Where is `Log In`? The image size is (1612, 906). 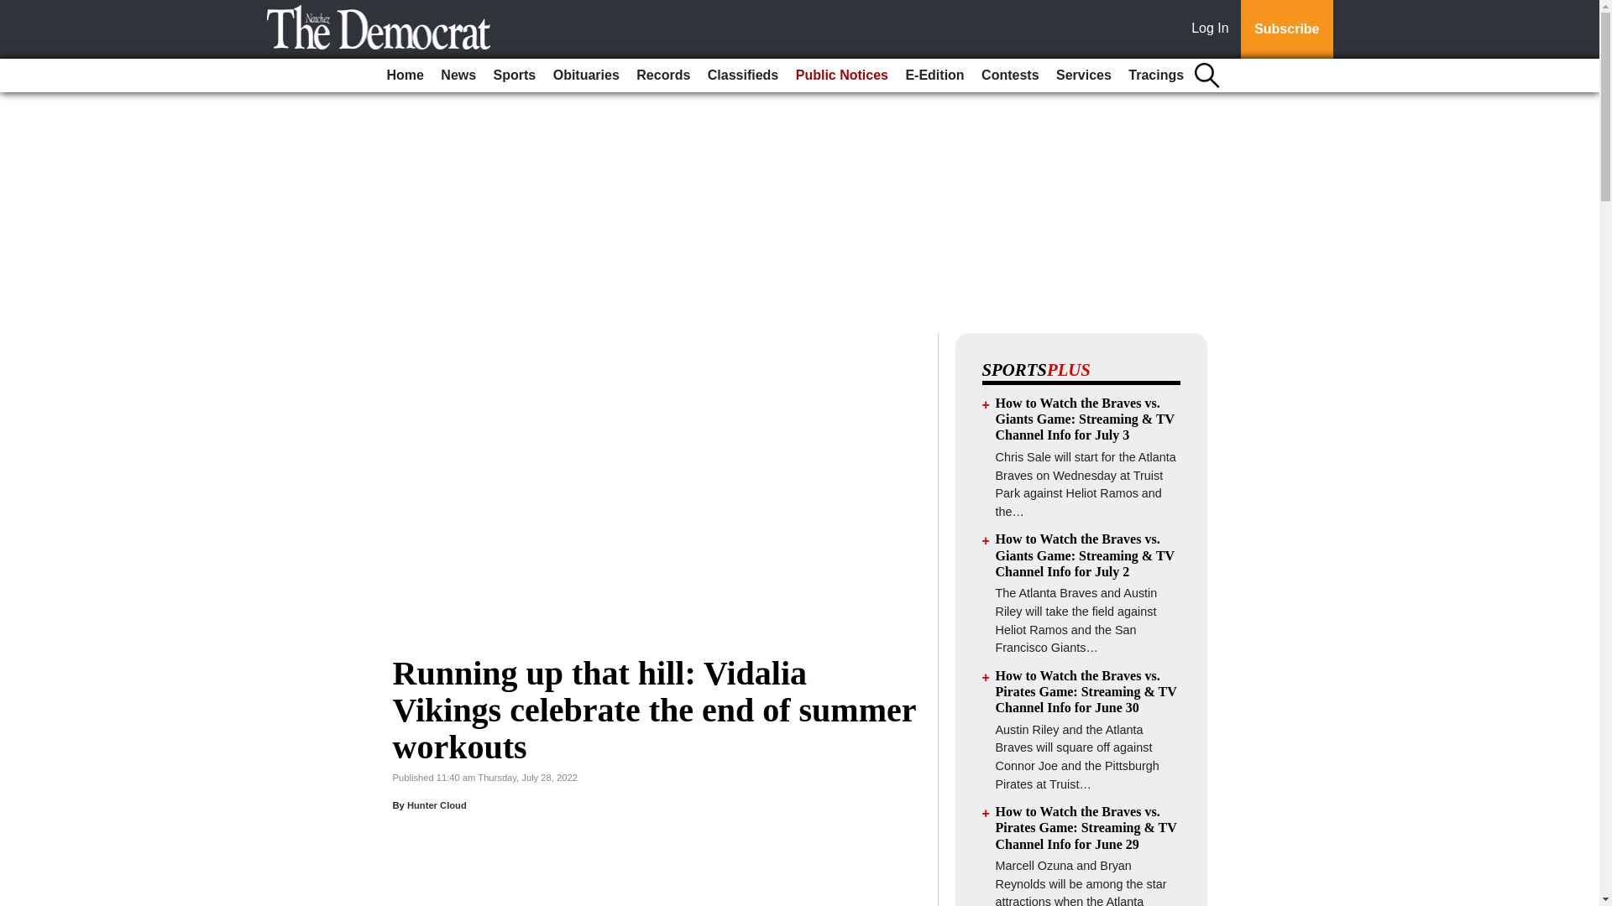 Log In is located at coordinates (1213, 29).